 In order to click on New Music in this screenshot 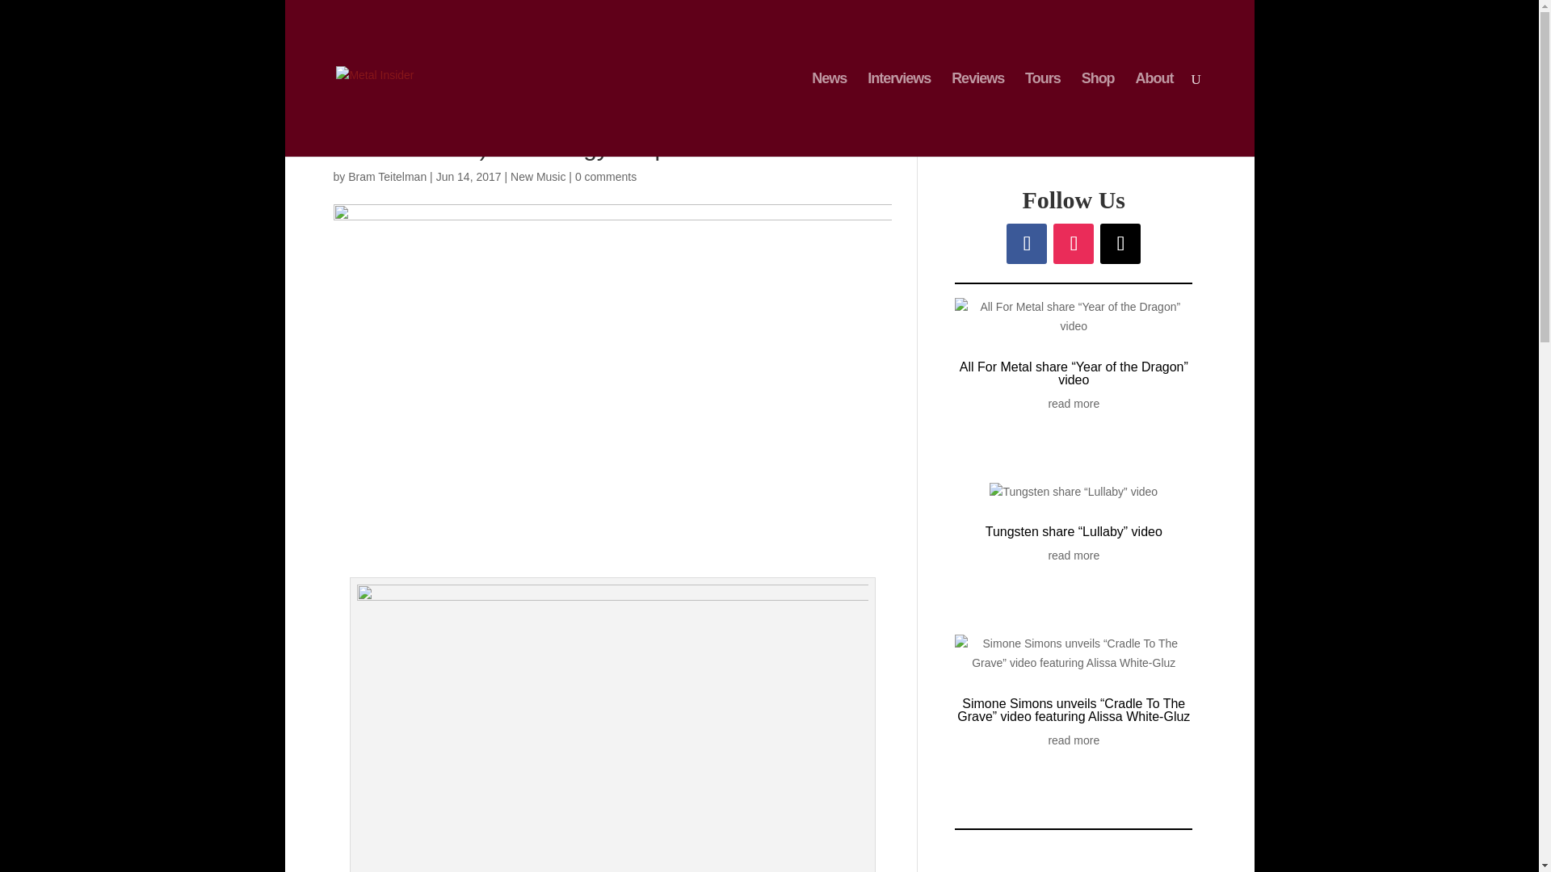, I will do `click(538, 176)`.